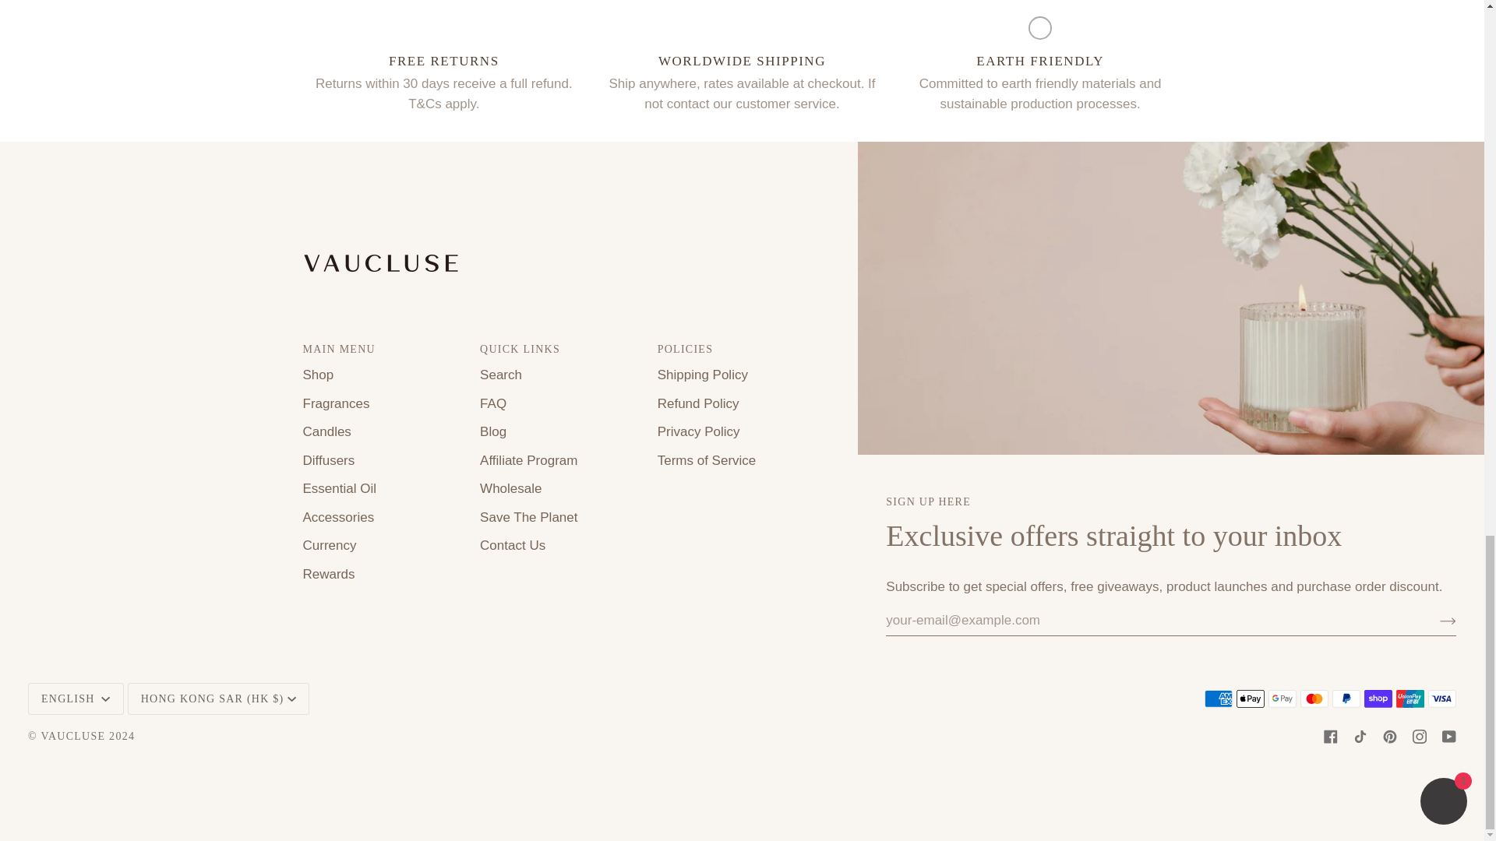  Describe the element at coordinates (1219, 698) in the screenshot. I see `AMERICAN EXPRESS` at that location.